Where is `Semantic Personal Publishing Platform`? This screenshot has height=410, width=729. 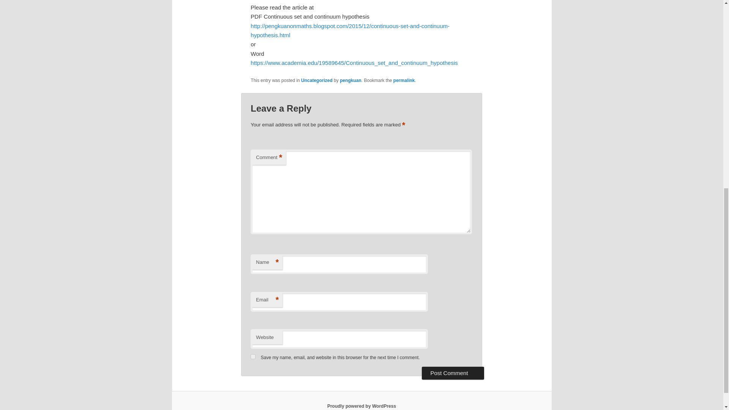 Semantic Personal Publishing Platform is located at coordinates (361, 406).